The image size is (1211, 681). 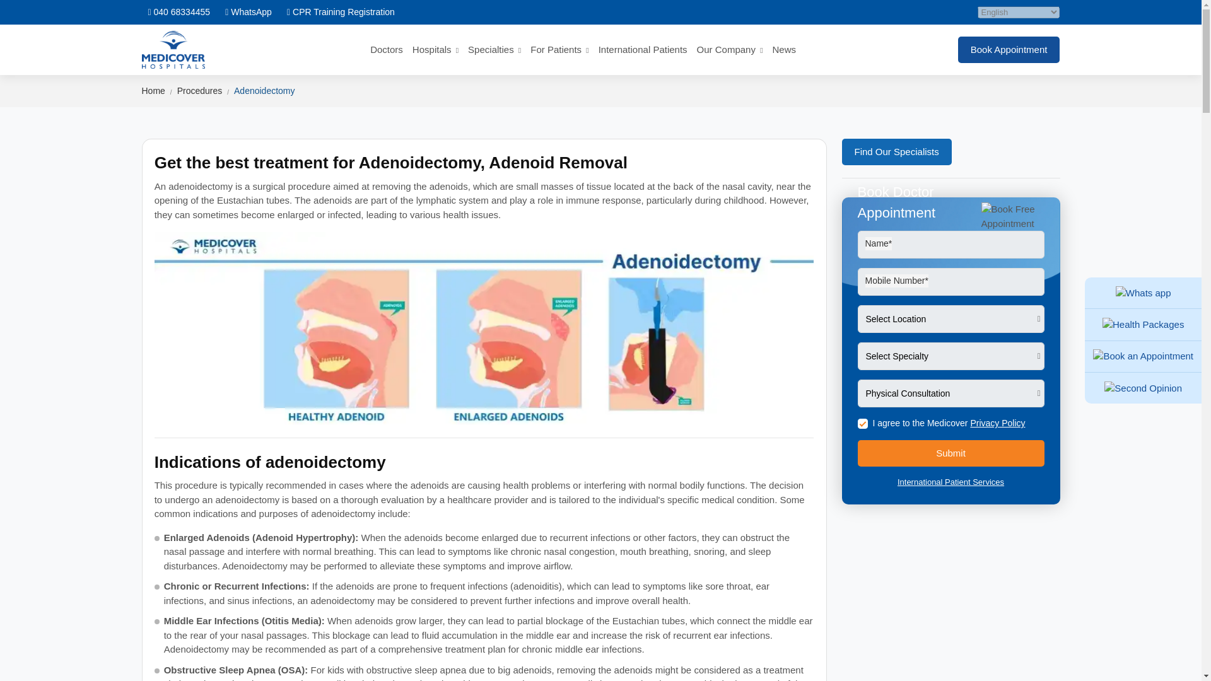 I want to click on only characters are allowed, so click(x=951, y=245).